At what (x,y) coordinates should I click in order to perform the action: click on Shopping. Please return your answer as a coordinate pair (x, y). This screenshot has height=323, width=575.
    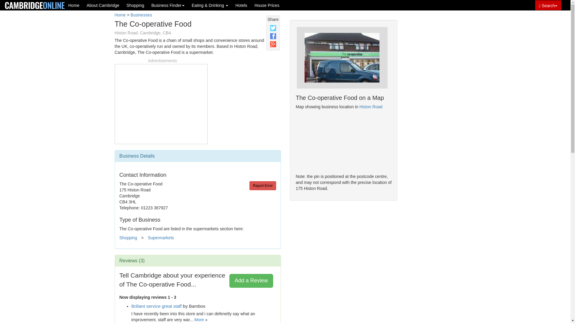
    Looking at the image, I should click on (135, 5).